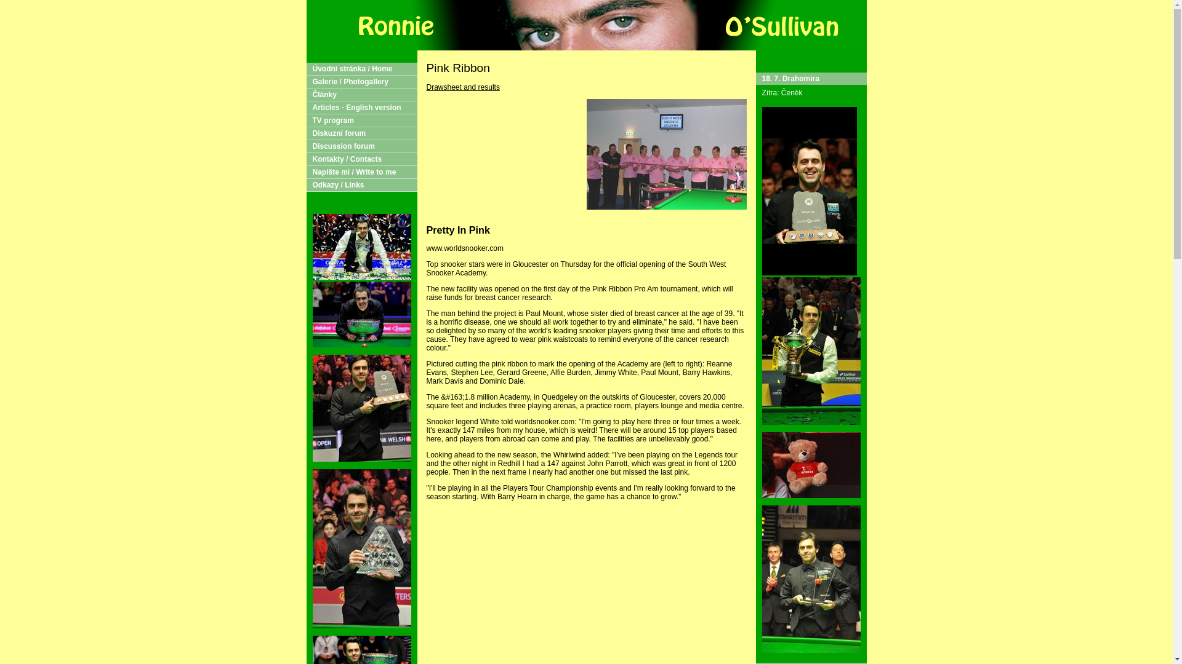  I want to click on Drawsheet and results, so click(462, 87).